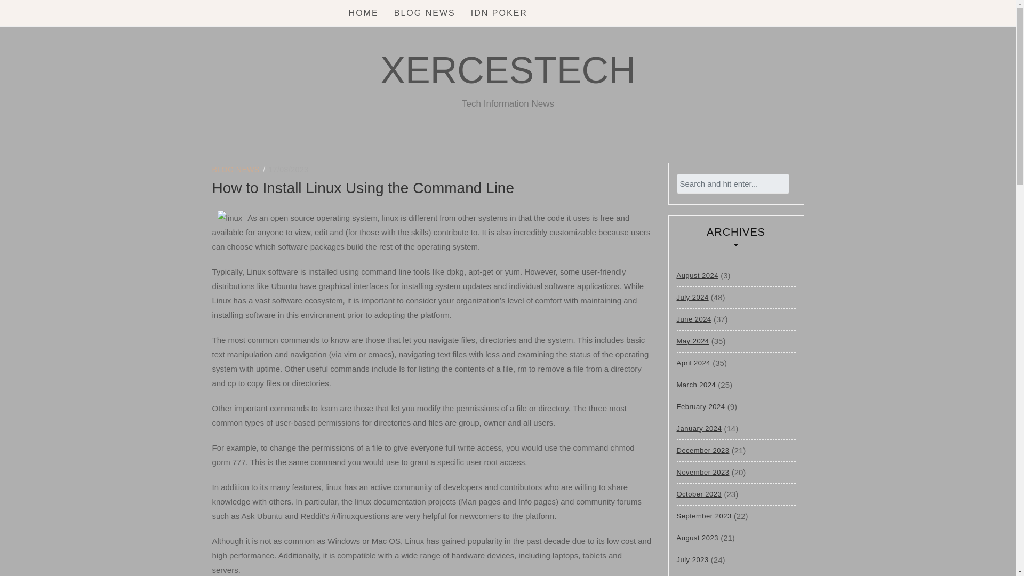 The width and height of the screenshot is (1024, 576). What do you see at coordinates (692, 560) in the screenshot?
I see `July 2023` at bounding box center [692, 560].